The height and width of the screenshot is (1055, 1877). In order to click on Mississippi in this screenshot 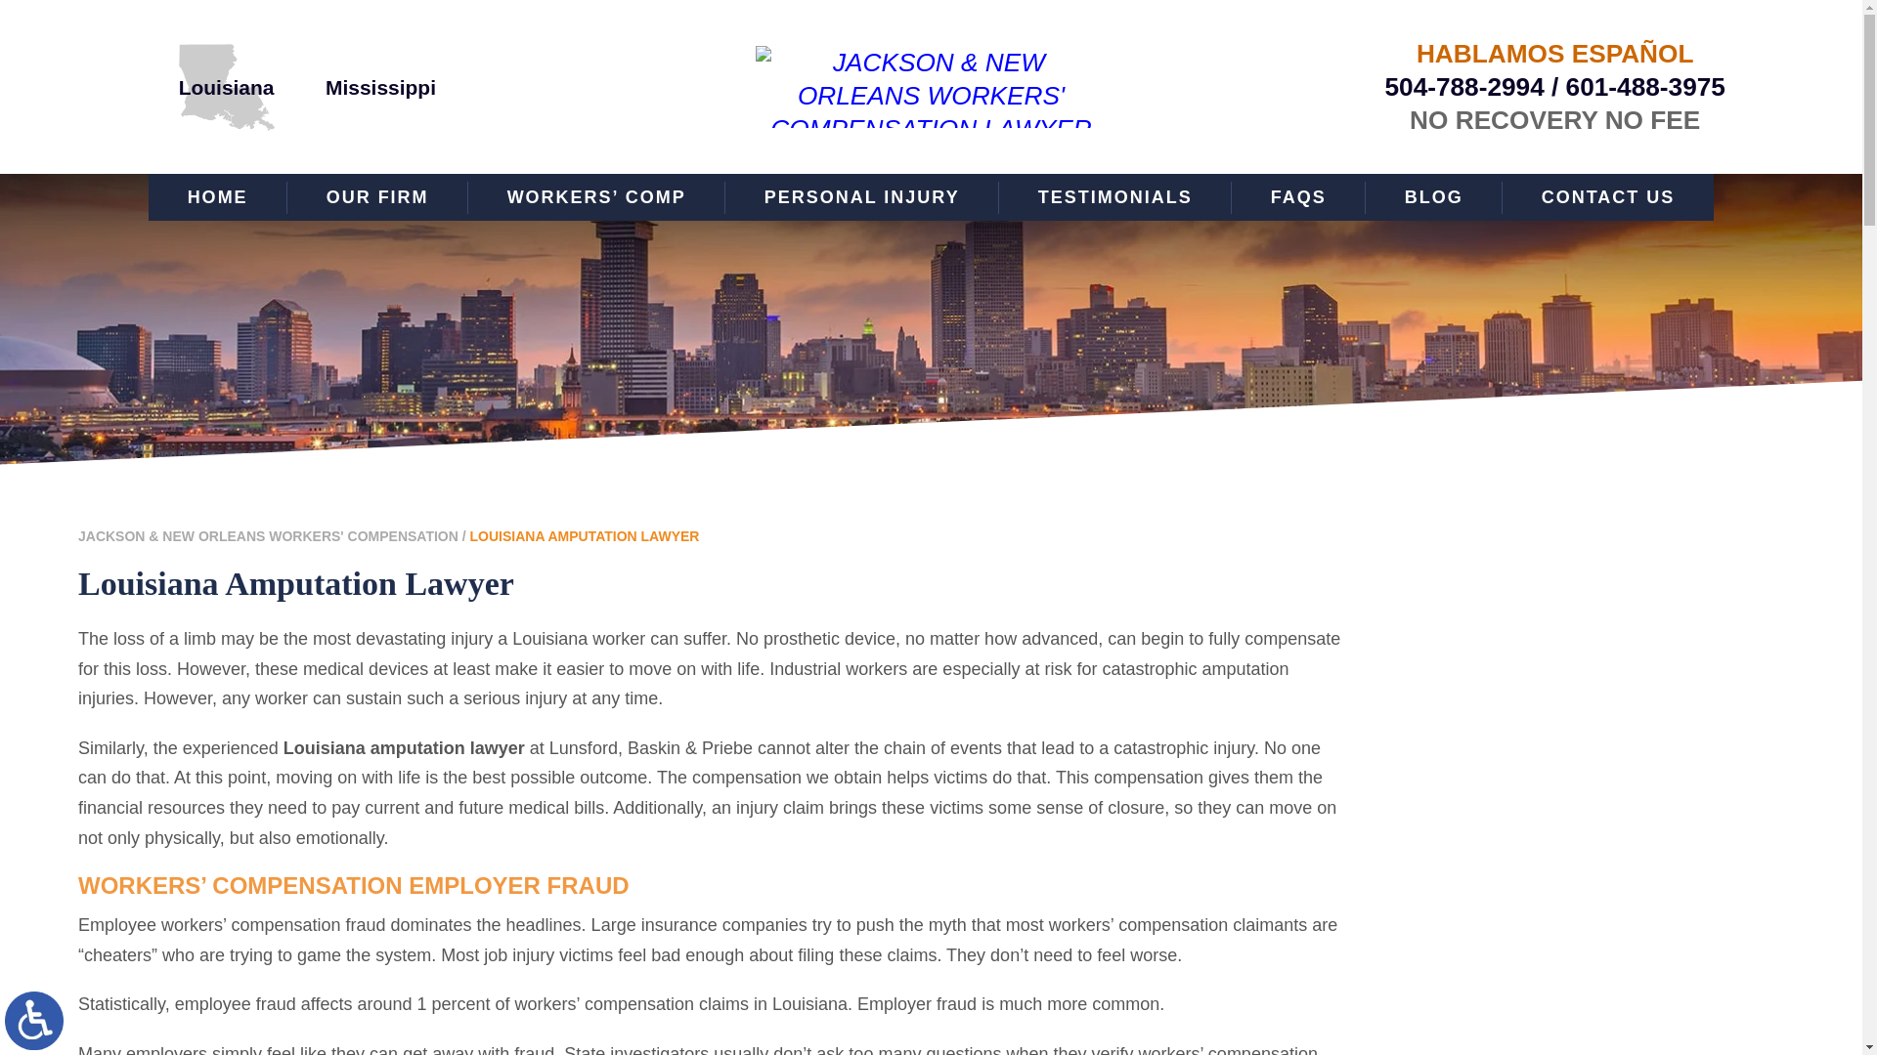, I will do `click(379, 86)`.